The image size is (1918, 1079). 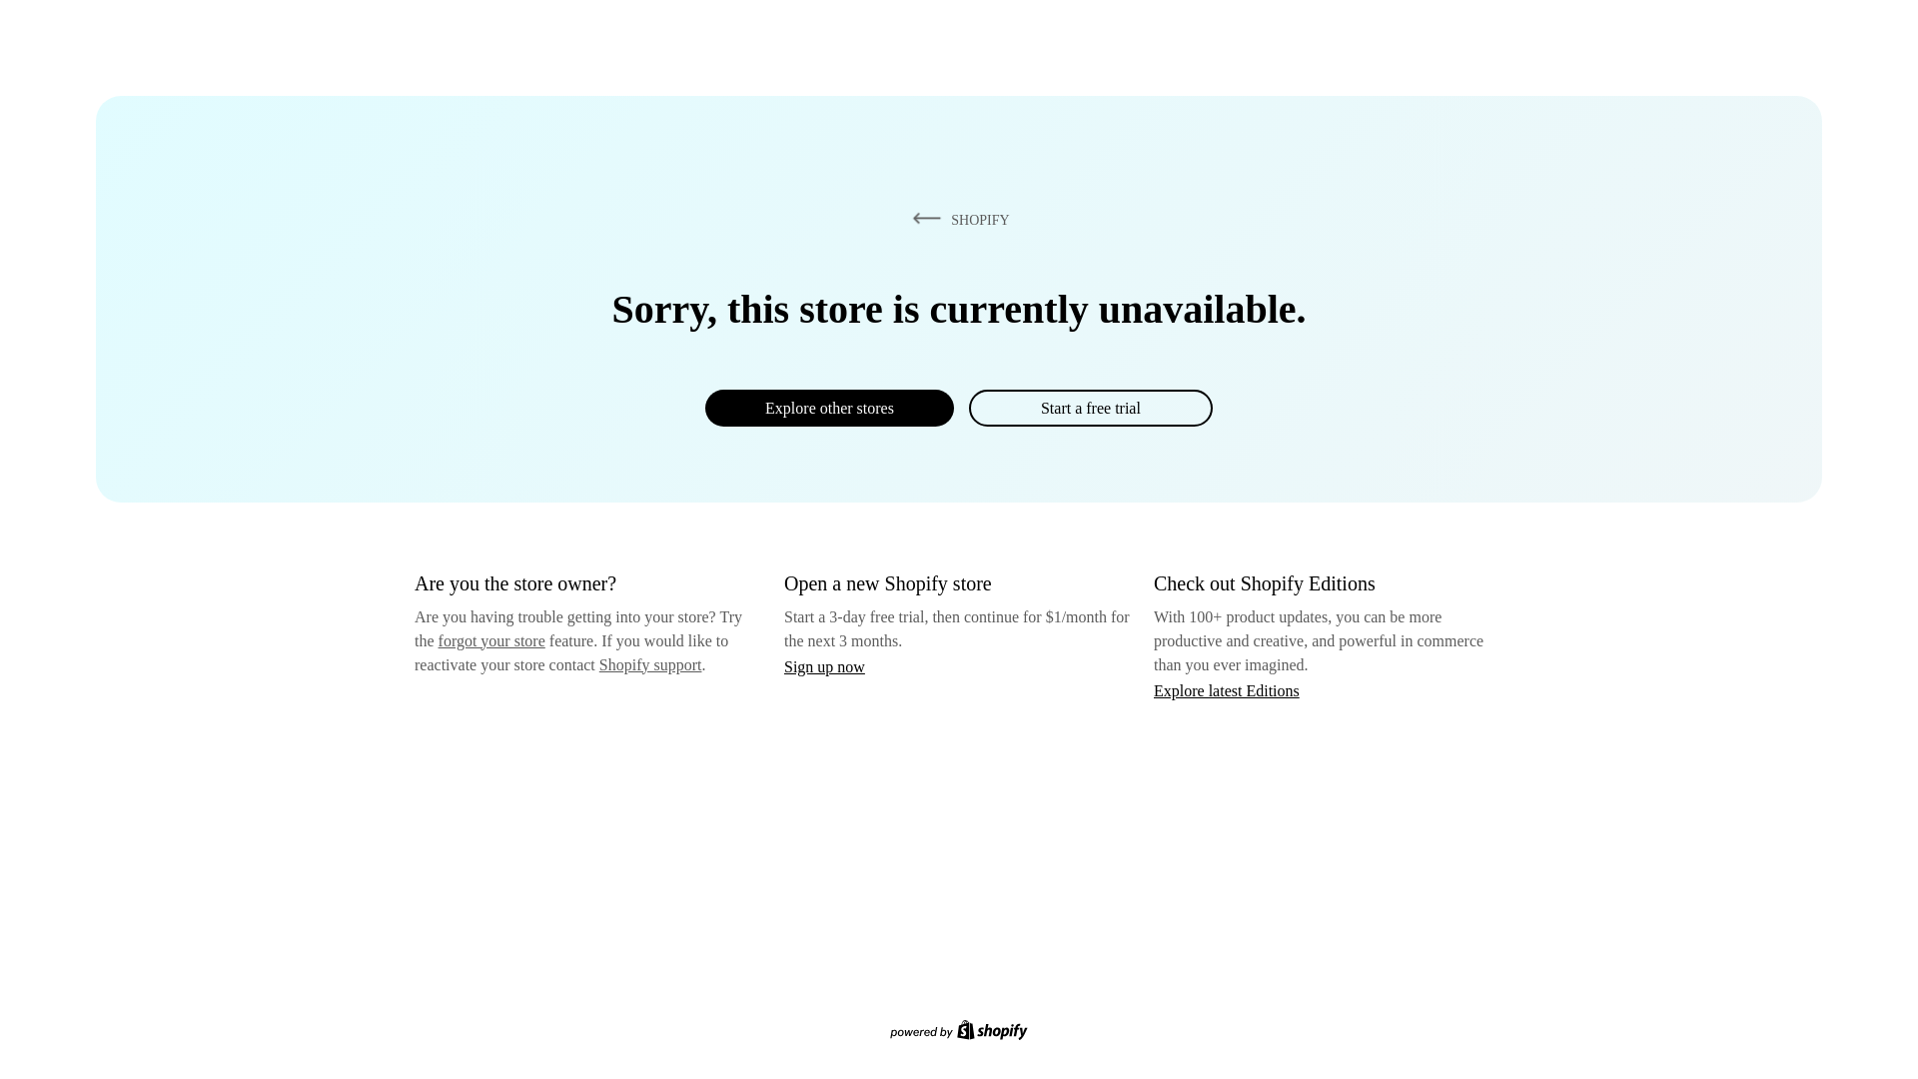 What do you see at coordinates (491, 640) in the screenshot?
I see `forgot your store` at bounding box center [491, 640].